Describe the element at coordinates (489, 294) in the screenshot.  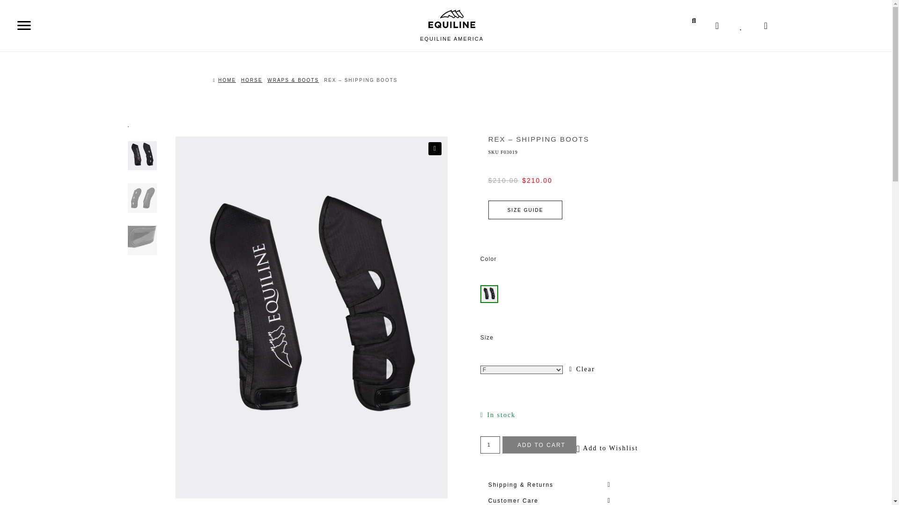
I see `Black` at that location.